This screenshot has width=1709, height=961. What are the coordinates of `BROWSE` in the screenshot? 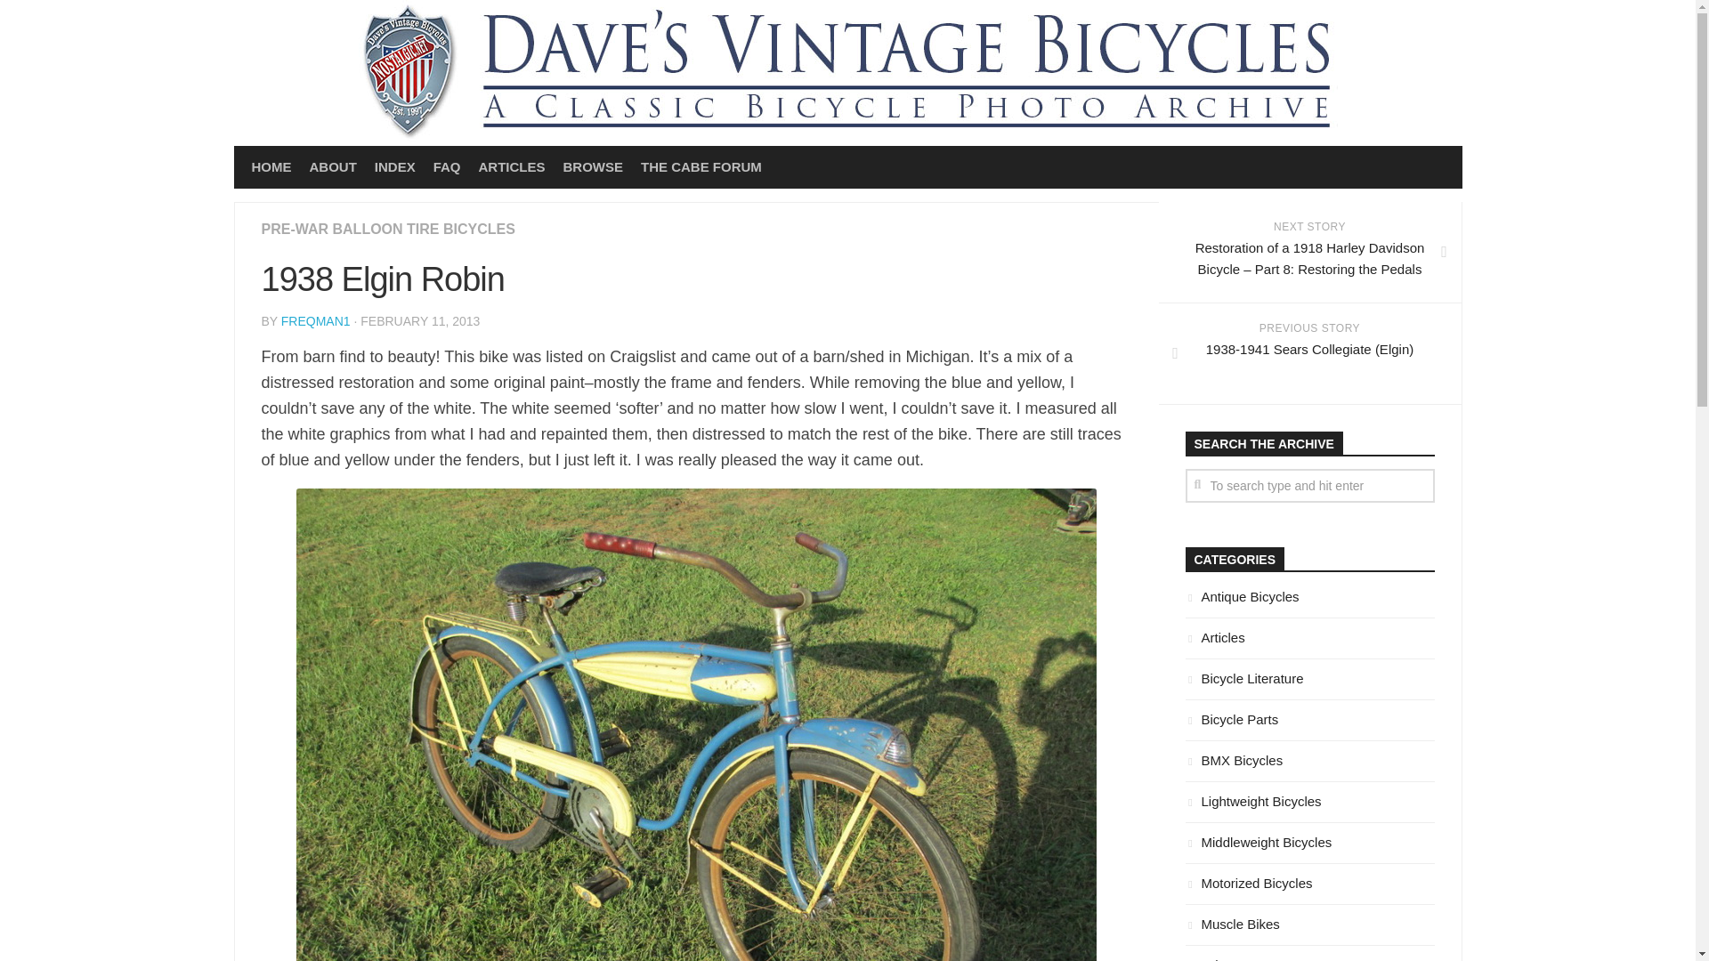 It's located at (593, 167).